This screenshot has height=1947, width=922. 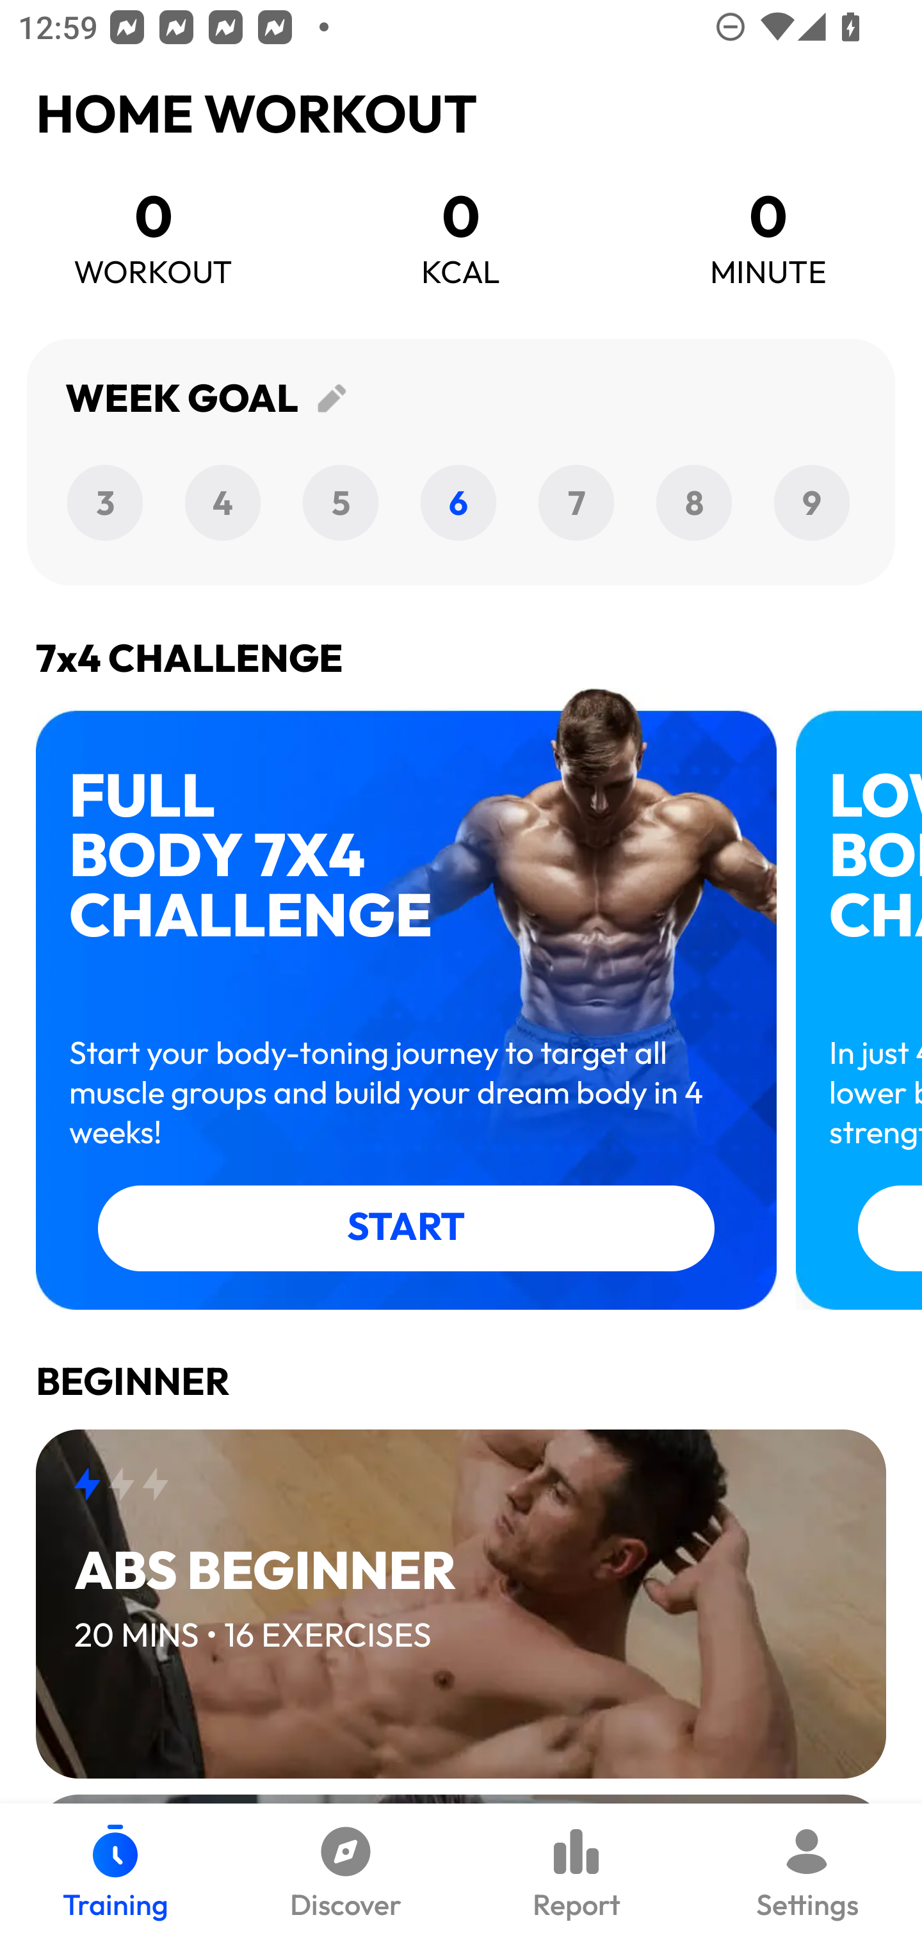 What do you see at coordinates (461, 1603) in the screenshot?
I see `ABS BEGINNER 20 MINS • 16 EXERCISES` at bounding box center [461, 1603].